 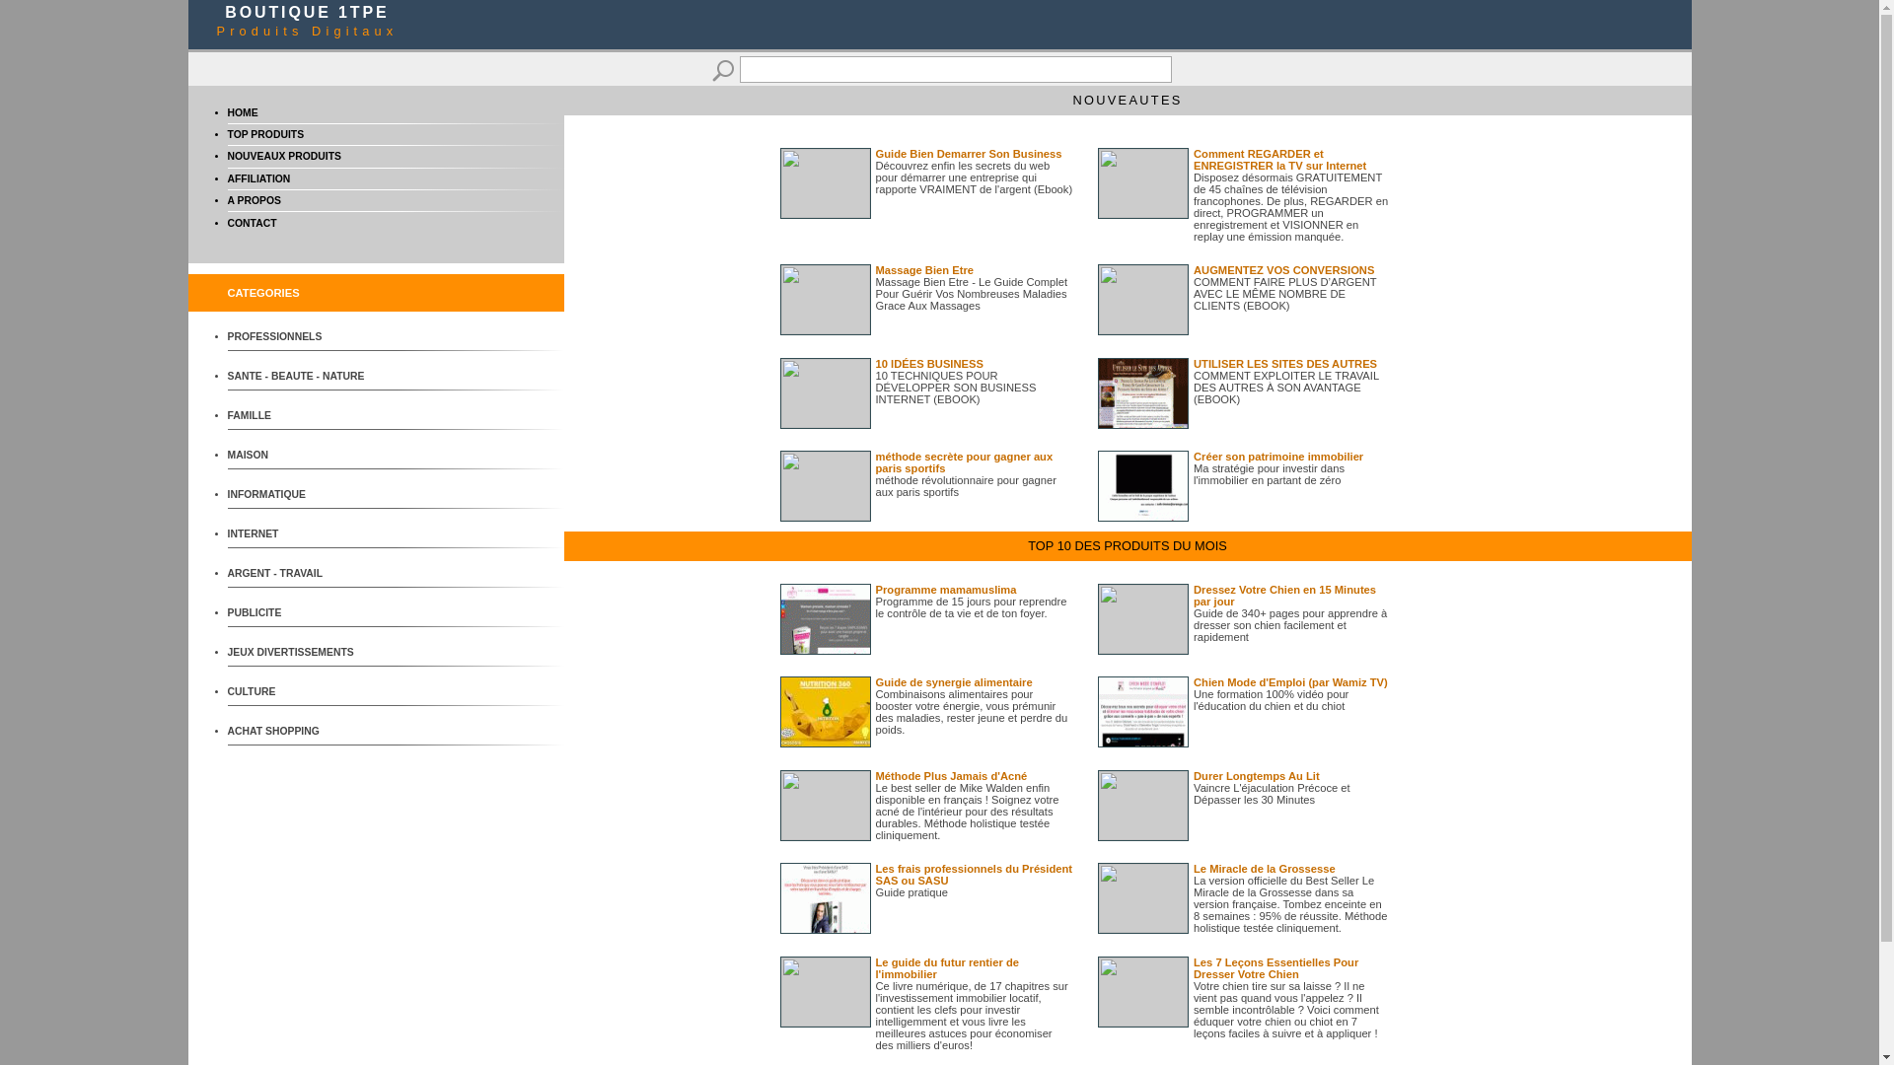 What do you see at coordinates (1285, 364) in the screenshot?
I see `UTILISER LES SITES DES AUTRES` at bounding box center [1285, 364].